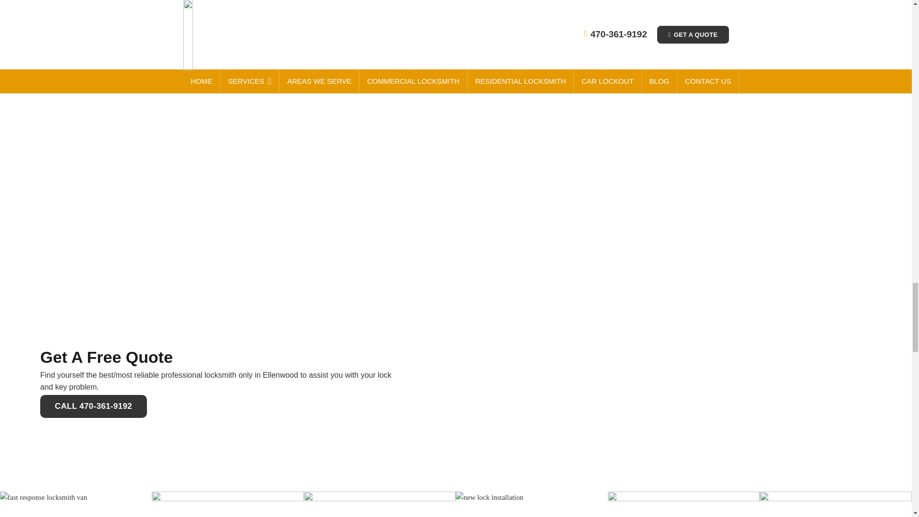 This screenshot has width=919, height=517. Describe the element at coordinates (94, 406) in the screenshot. I see `CALL 470-361-9192` at that location.